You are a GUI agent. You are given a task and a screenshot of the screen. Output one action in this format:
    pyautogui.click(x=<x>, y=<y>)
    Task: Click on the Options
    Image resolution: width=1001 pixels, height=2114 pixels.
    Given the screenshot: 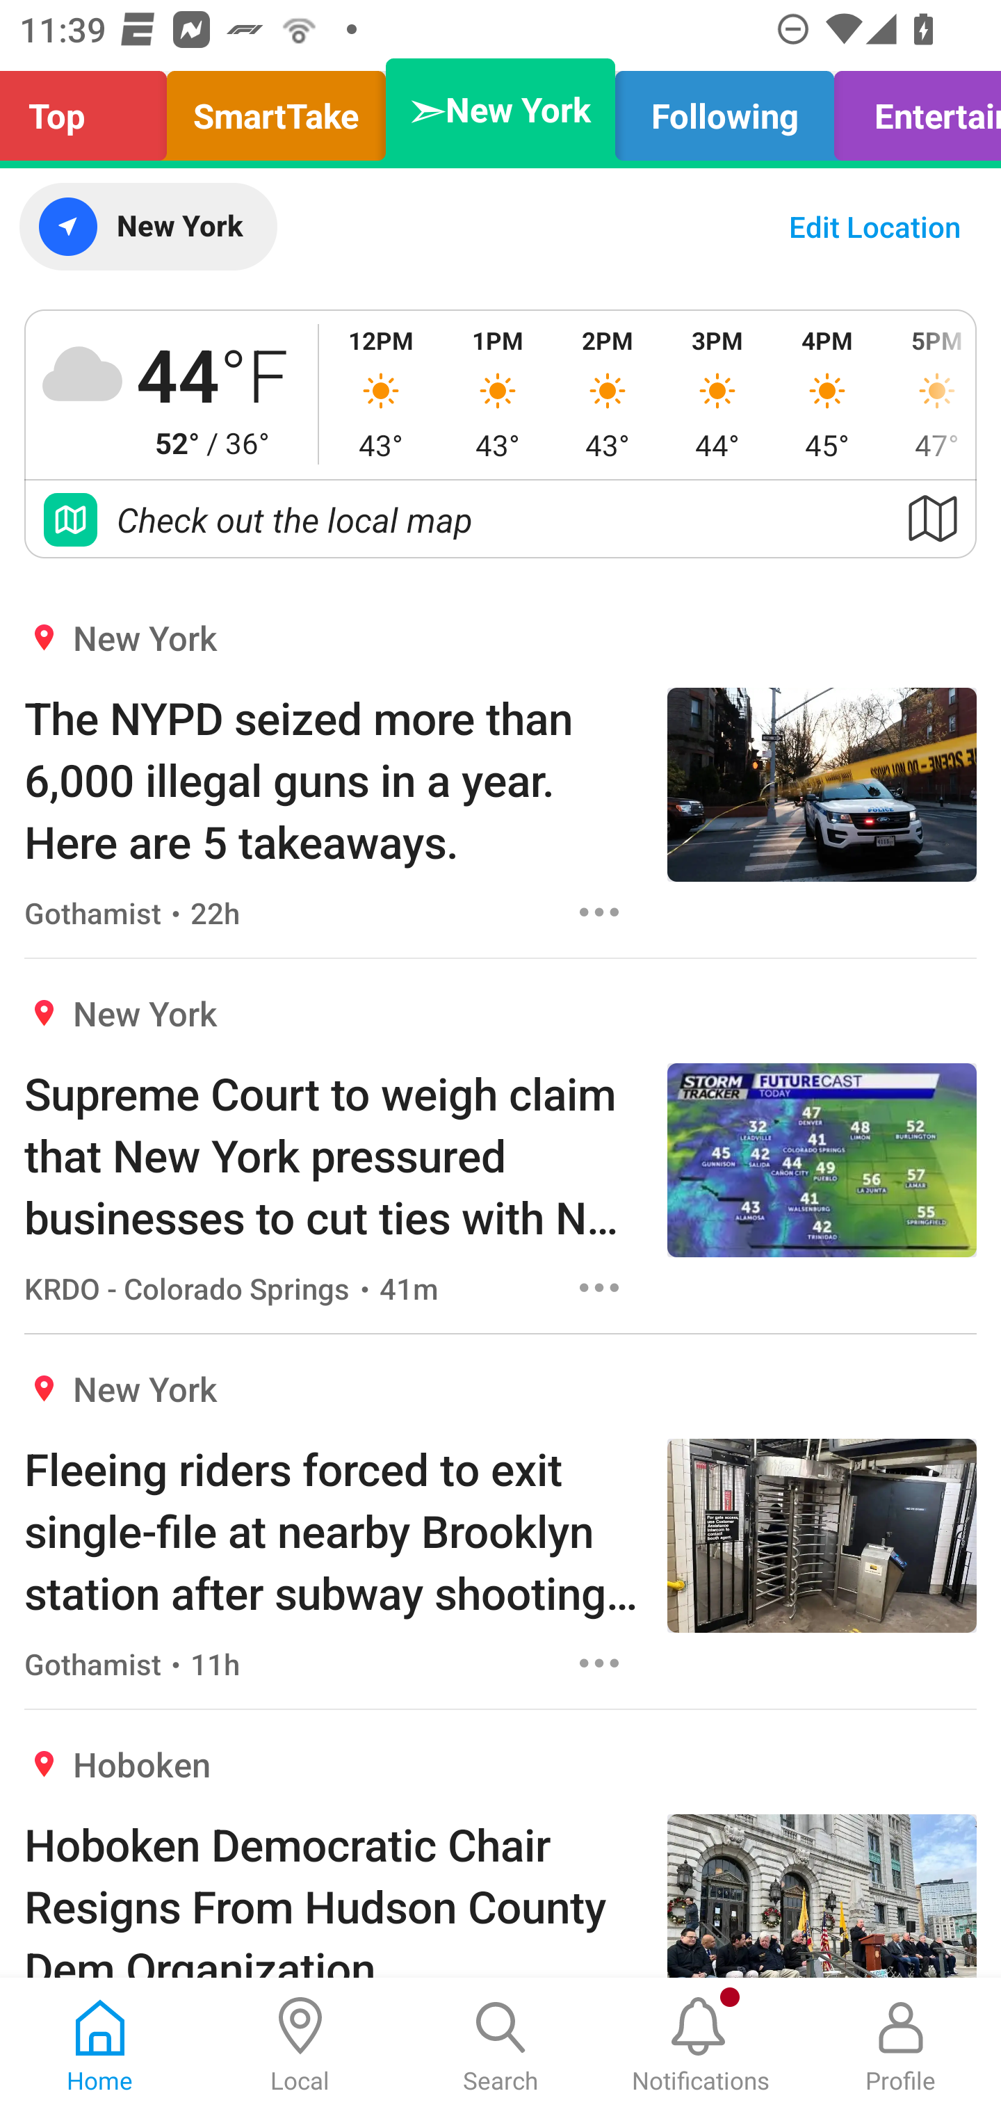 What is the action you would take?
    pyautogui.click(x=599, y=1286)
    